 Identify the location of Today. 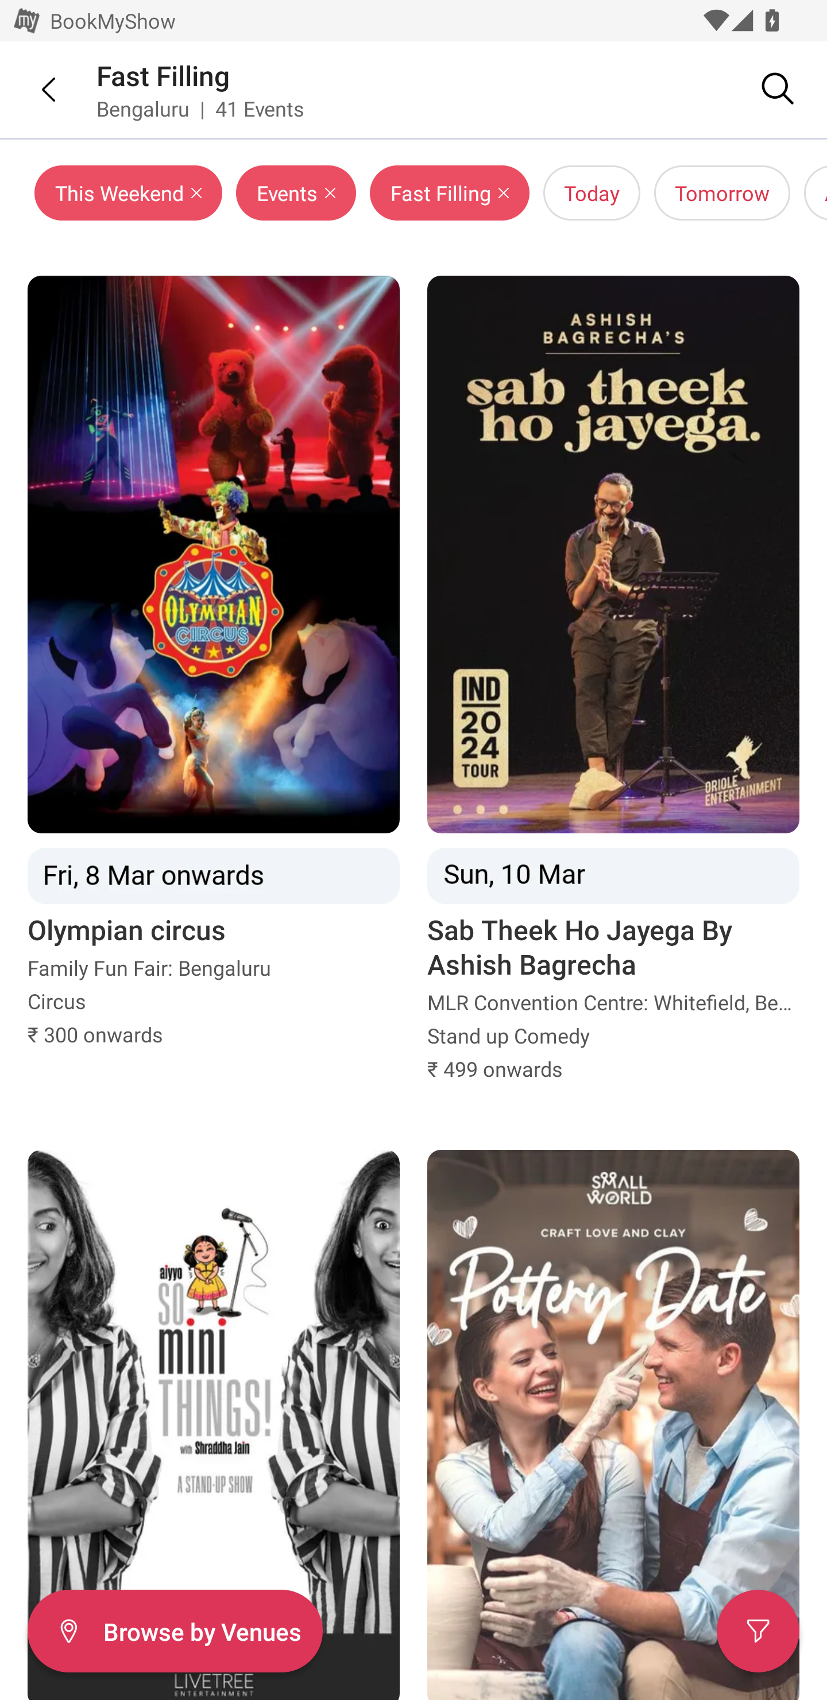
(592, 193).